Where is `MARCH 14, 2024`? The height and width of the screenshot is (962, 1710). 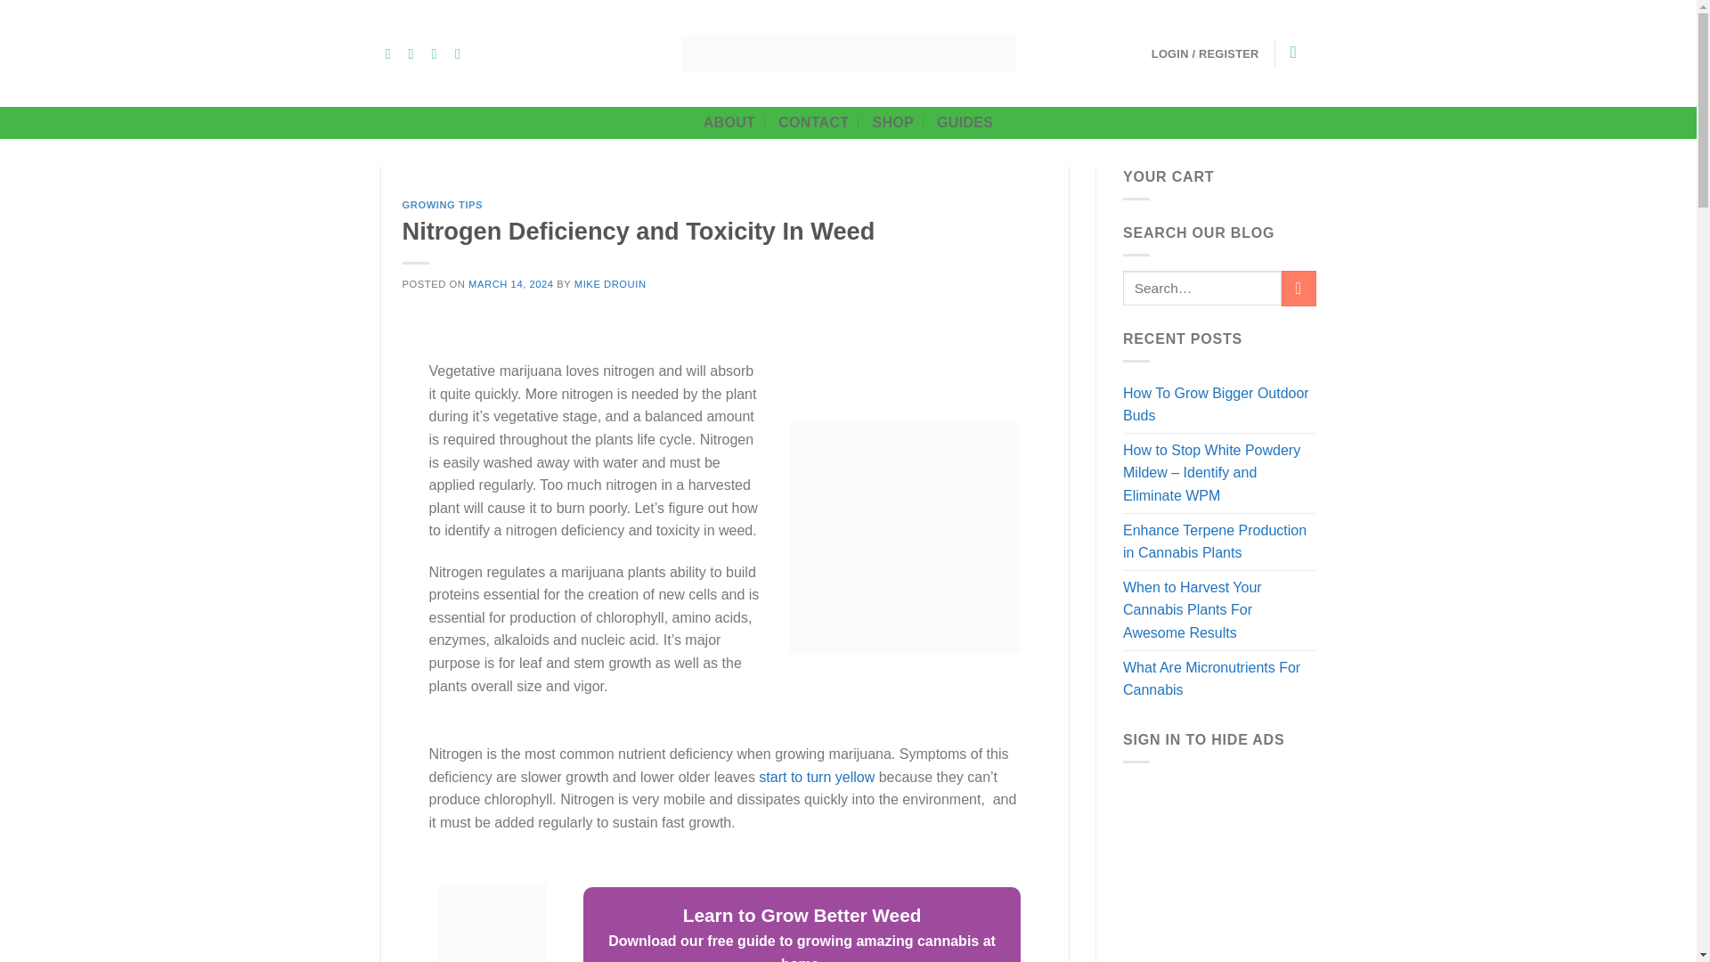
MARCH 14, 2024 is located at coordinates (511, 284).